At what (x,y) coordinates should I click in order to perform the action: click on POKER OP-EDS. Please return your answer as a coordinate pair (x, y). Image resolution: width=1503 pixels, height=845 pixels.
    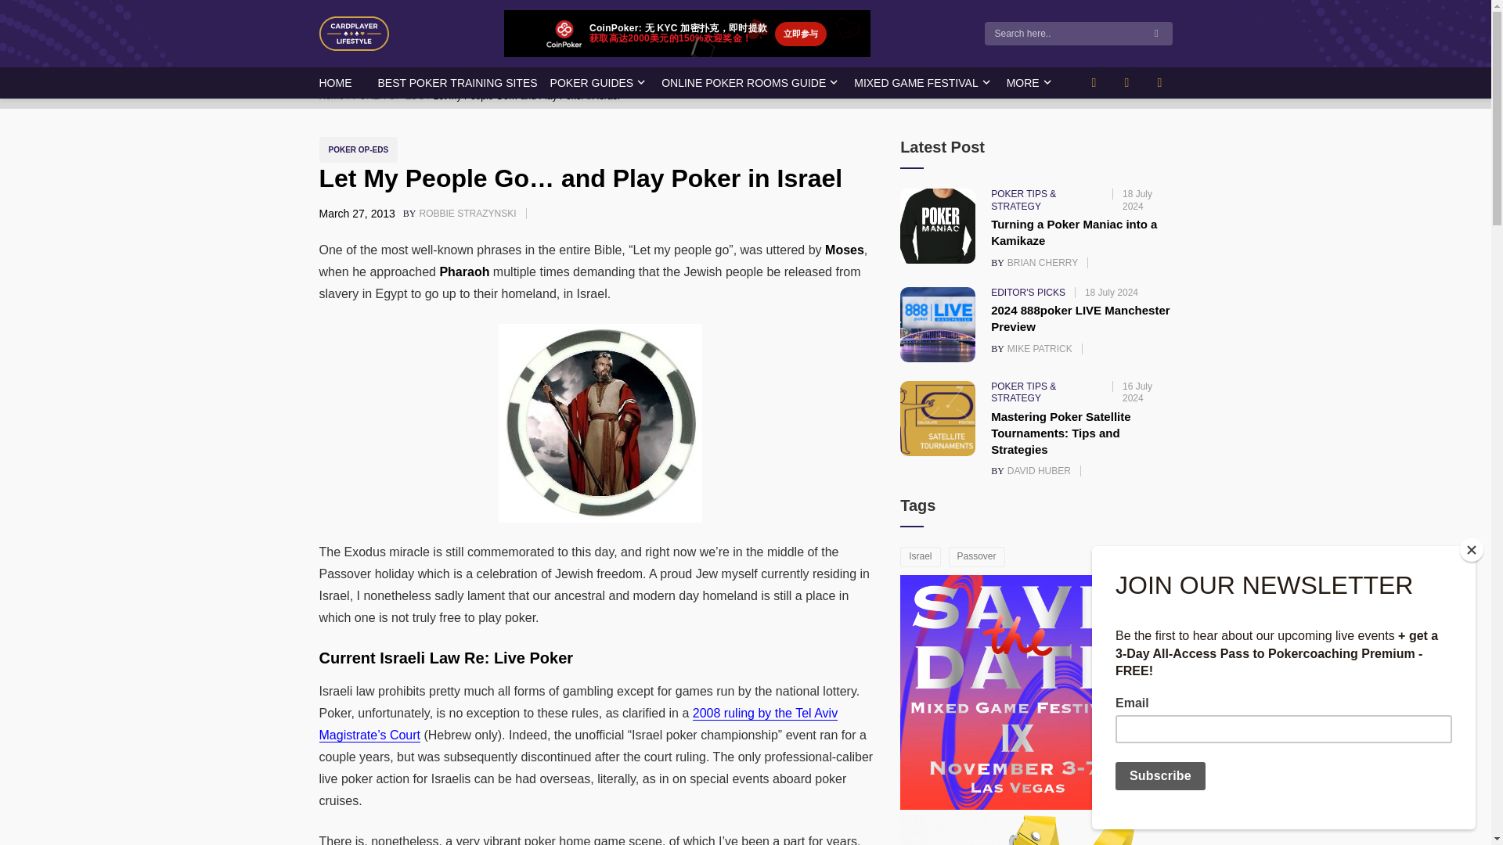
    Looking at the image, I should click on (470, 213).